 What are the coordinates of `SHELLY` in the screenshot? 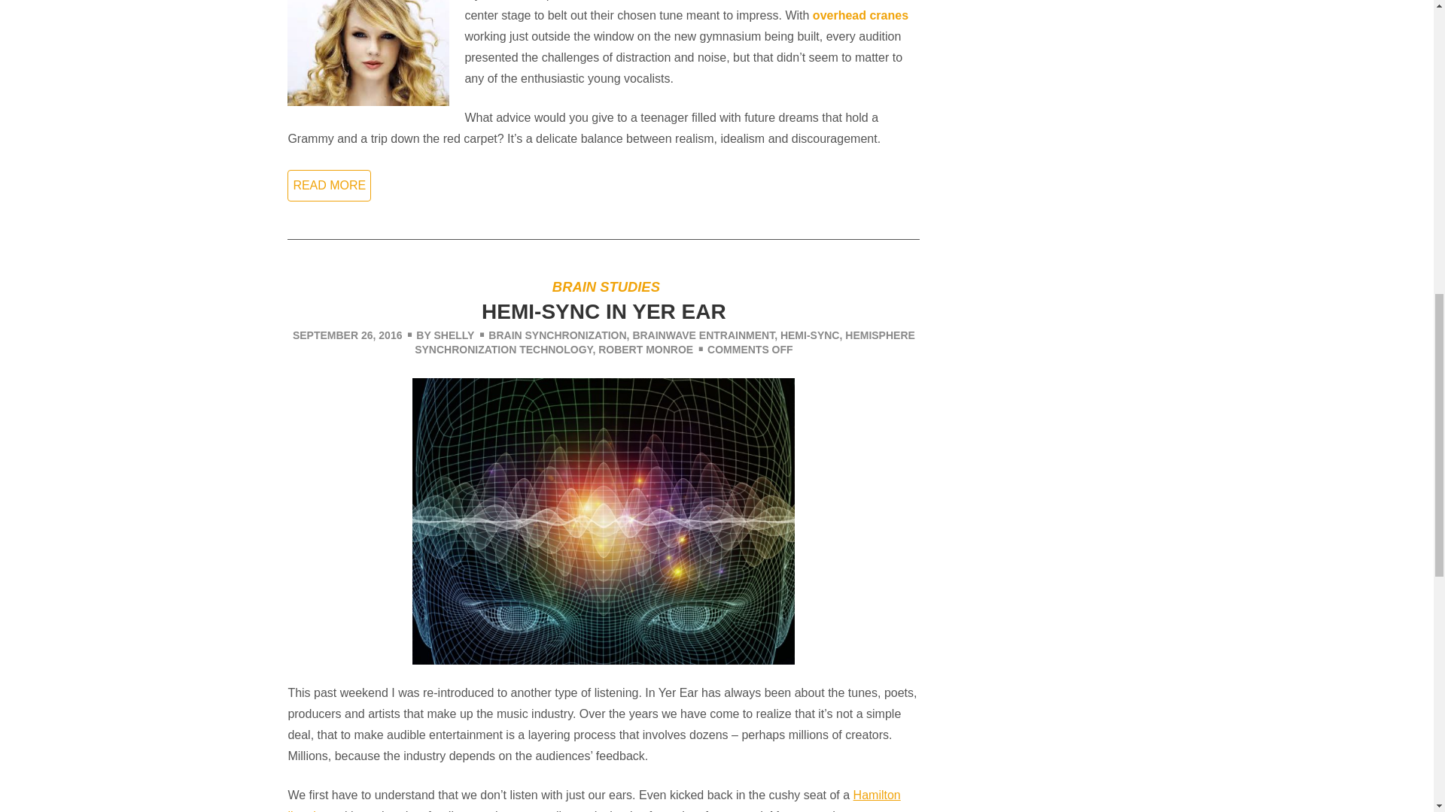 It's located at (453, 335).